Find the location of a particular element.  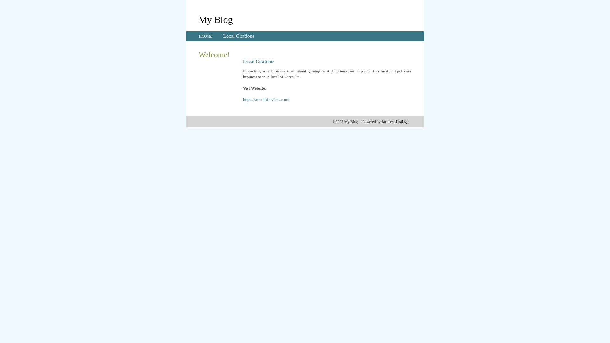

https://smoothiesvibes.com/ is located at coordinates (266, 100).